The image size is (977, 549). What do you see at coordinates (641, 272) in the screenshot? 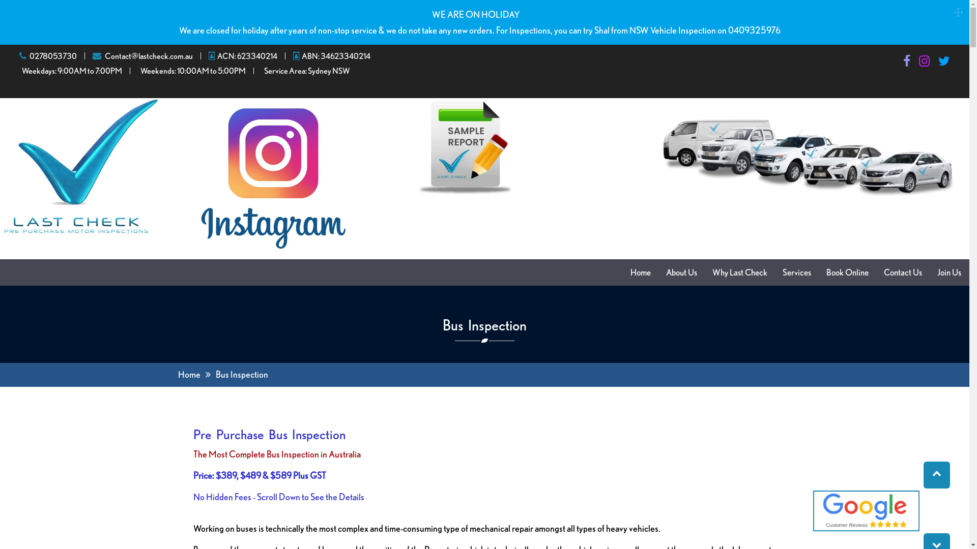
I see `Home` at bounding box center [641, 272].